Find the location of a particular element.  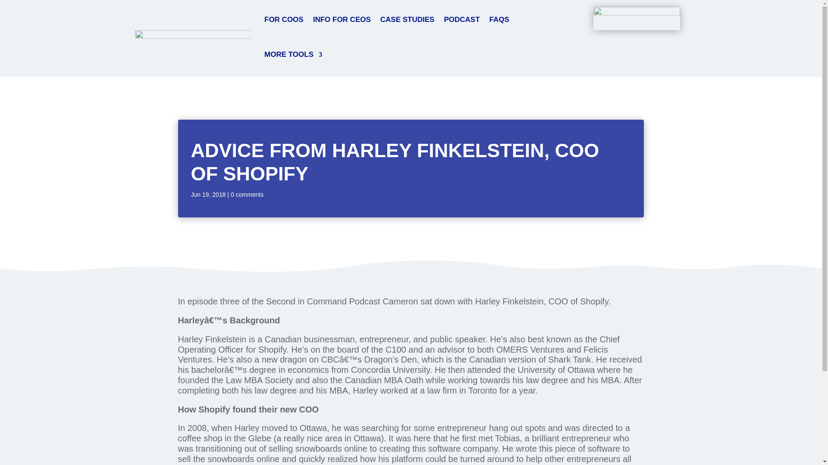

0 comments is located at coordinates (247, 195).